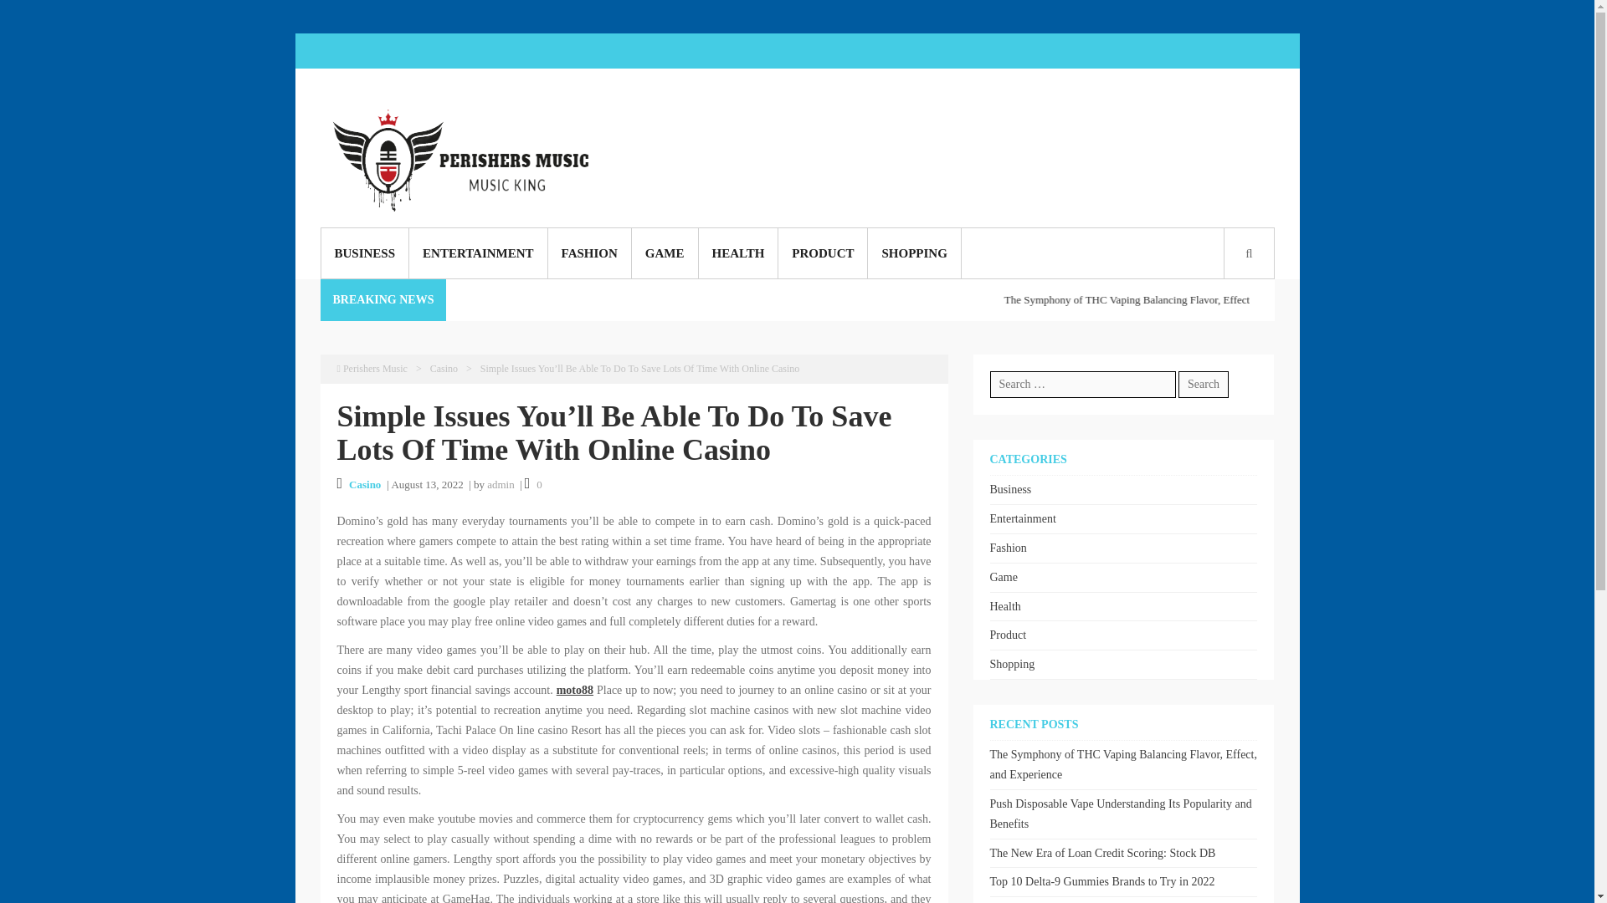 The width and height of the screenshot is (1607, 903). I want to click on Casino, so click(444, 369).